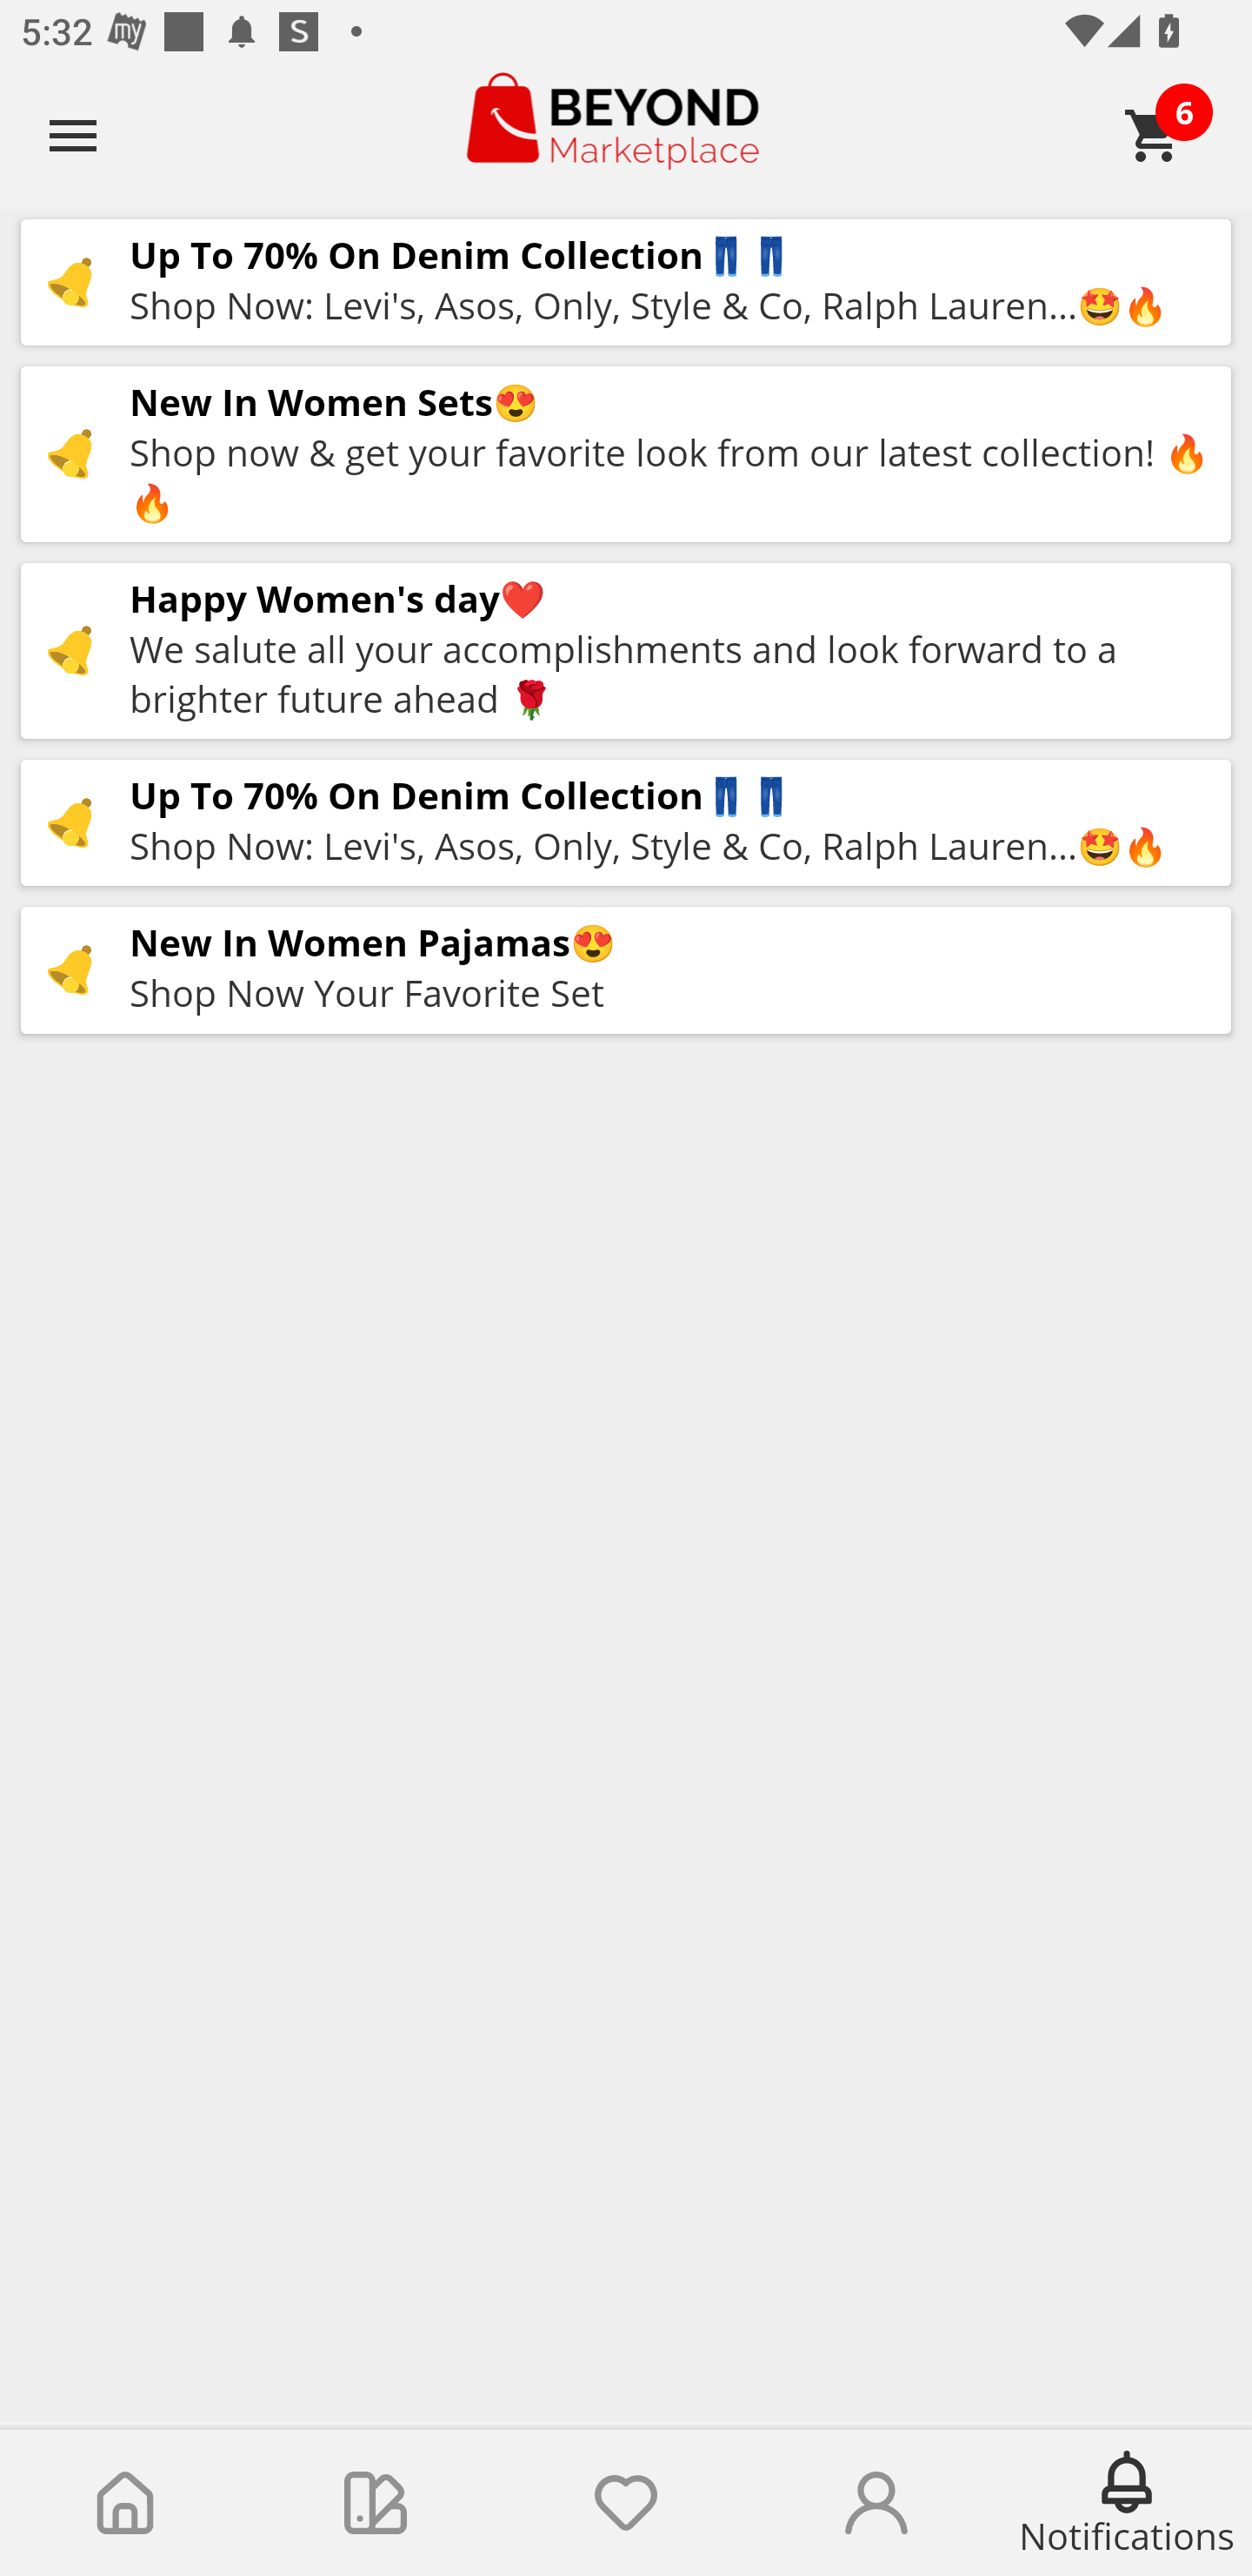  Describe the element at coordinates (125, 2503) in the screenshot. I see `Home` at that location.